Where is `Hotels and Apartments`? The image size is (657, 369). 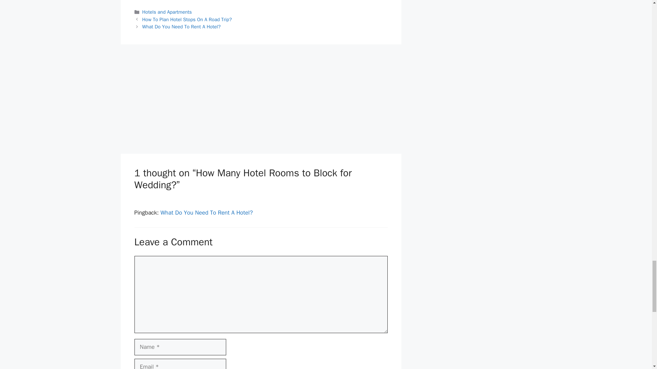 Hotels and Apartments is located at coordinates (167, 12).